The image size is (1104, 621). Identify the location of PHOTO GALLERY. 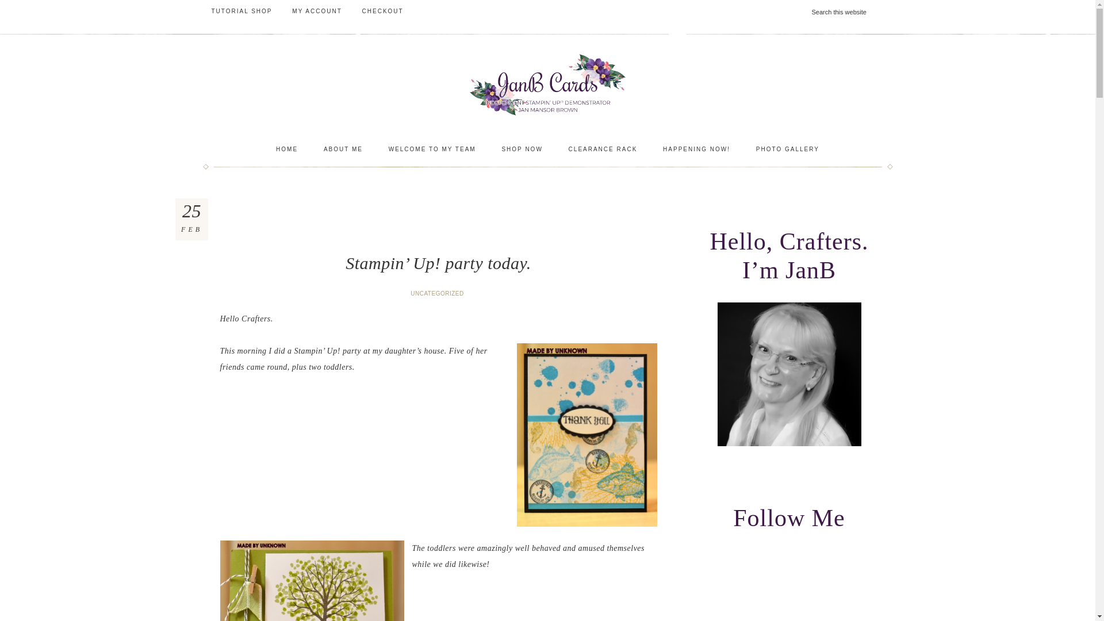
(788, 149).